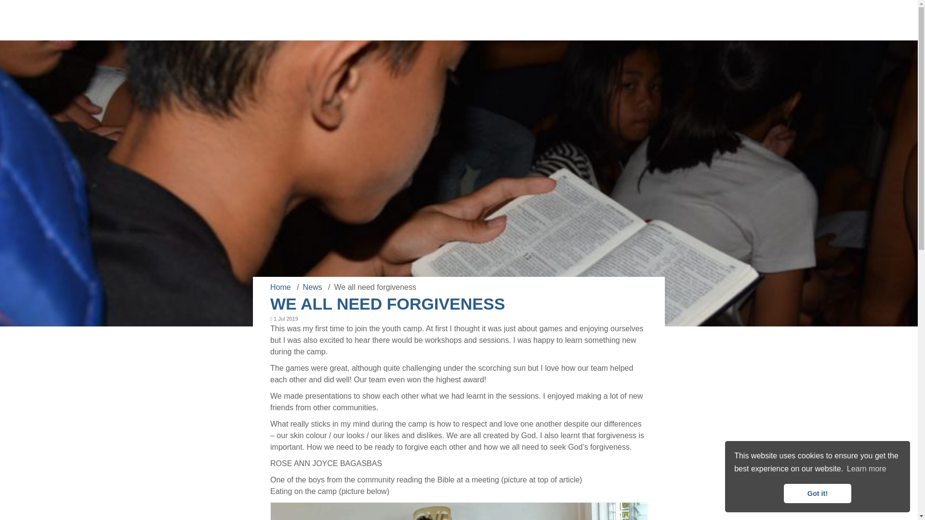  What do you see at coordinates (817, 494) in the screenshot?
I see `Got it!` at bounding box center [817, 494].